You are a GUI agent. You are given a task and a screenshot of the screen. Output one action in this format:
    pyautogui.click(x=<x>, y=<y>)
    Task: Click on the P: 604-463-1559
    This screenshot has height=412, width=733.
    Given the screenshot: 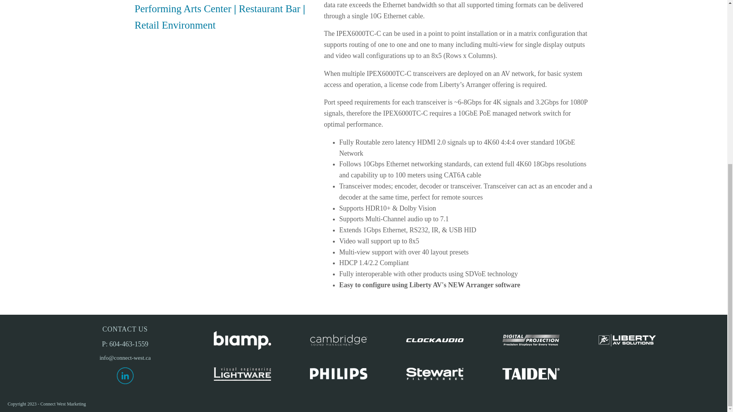 What is the action you would take?
    pyautogui.click(x=125, y=344)
    